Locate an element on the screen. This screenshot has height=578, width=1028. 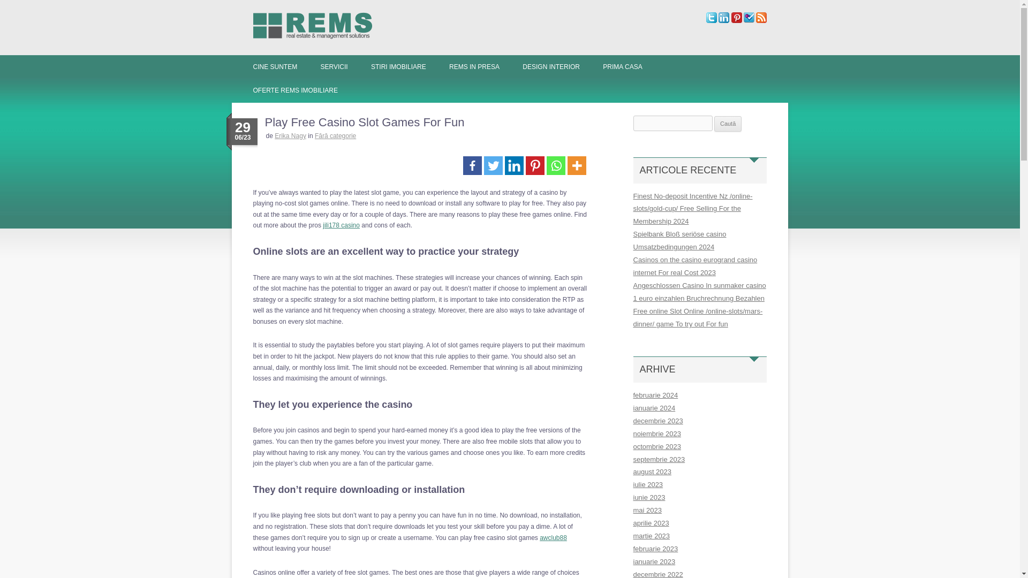
DESIGN INTERIOR is located at coordinates (550, 66).